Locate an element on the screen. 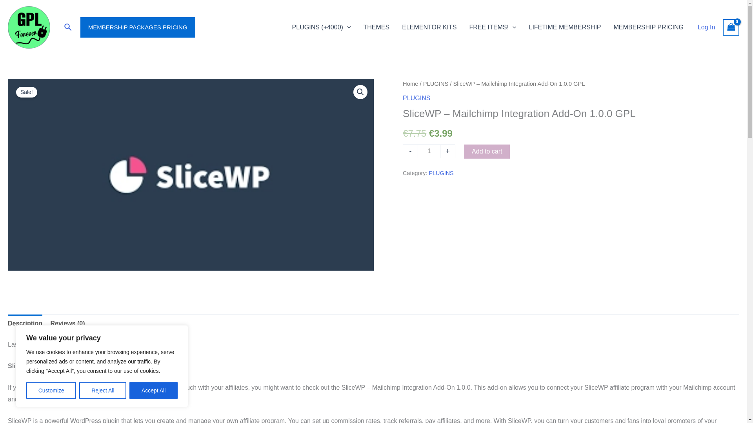 This screenshot has height=423, width=753. Reject All is located at coordinates (103, 390).